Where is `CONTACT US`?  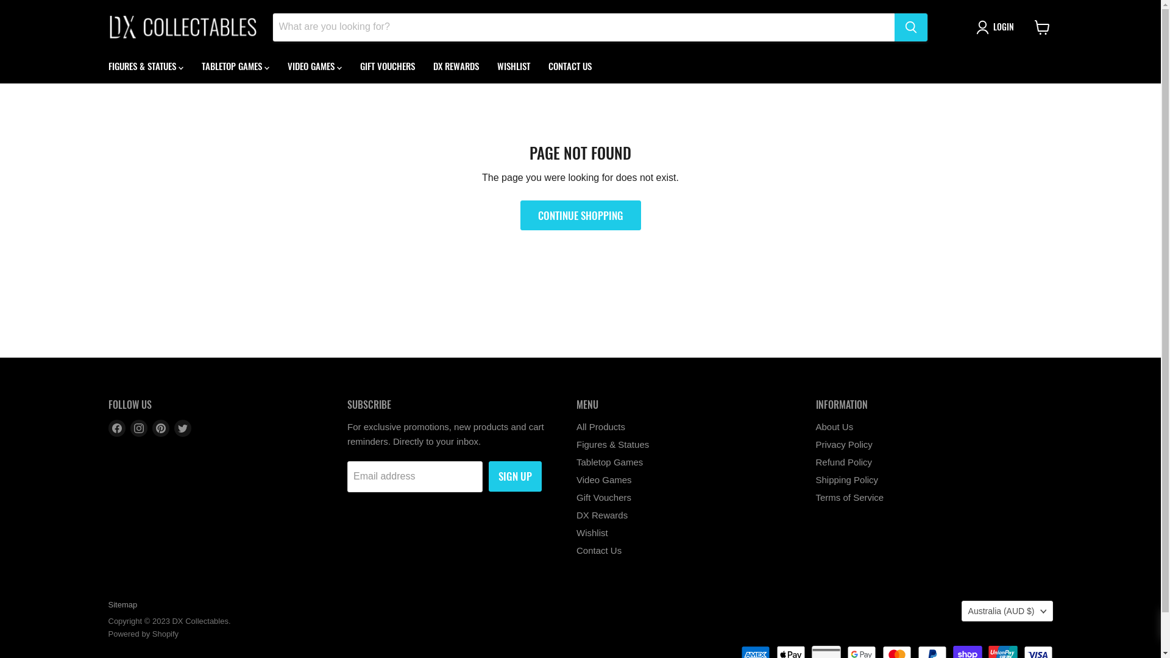
CONTACT US is located at coordinates (569, 66).